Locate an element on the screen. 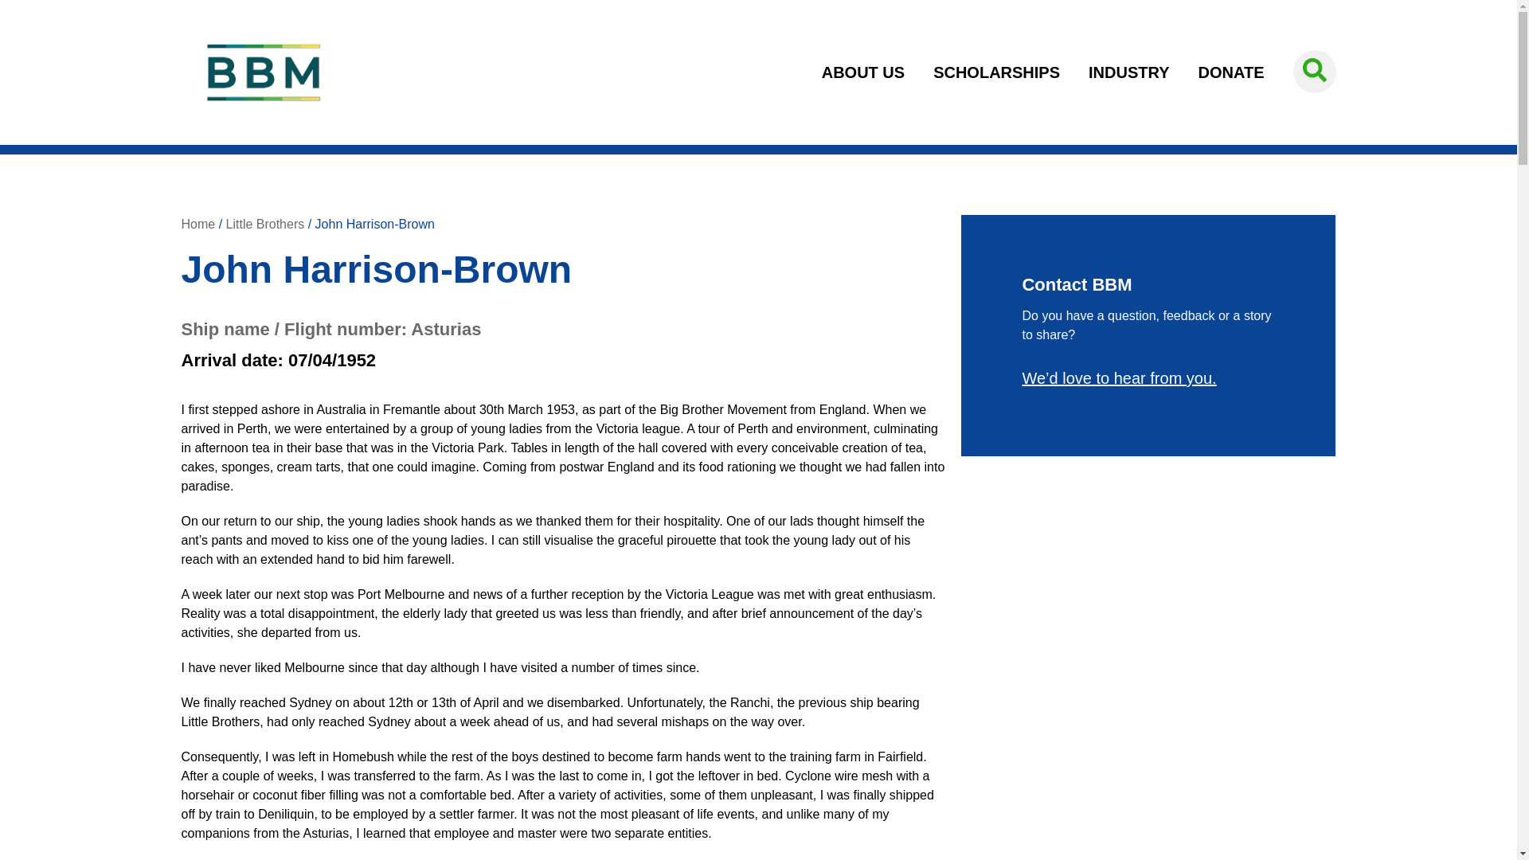 The height and width of the screenshot is (860, 1529). DONATE is located at coordinates (1223, 72).